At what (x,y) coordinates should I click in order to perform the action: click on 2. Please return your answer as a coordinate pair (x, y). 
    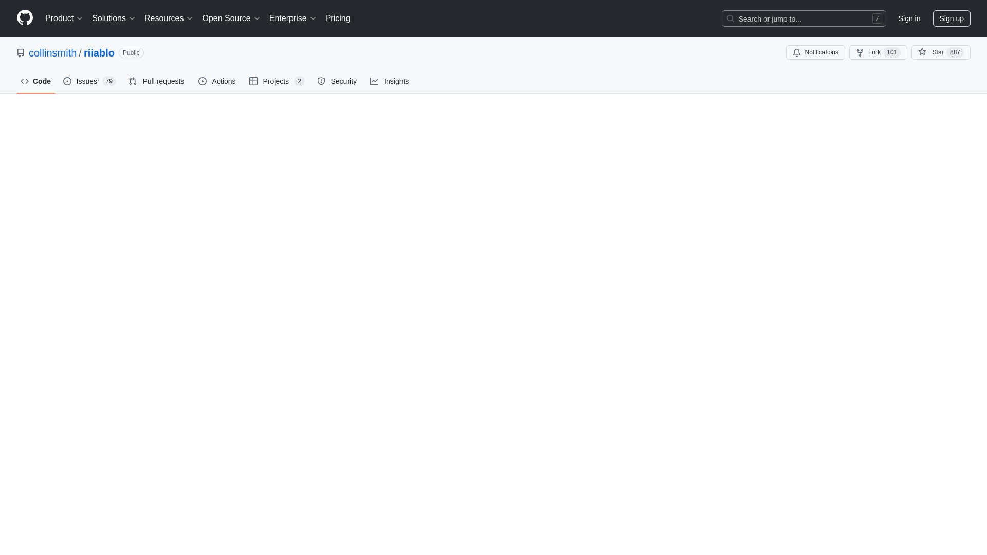
    Looking at the image, I should click on (299, 81).